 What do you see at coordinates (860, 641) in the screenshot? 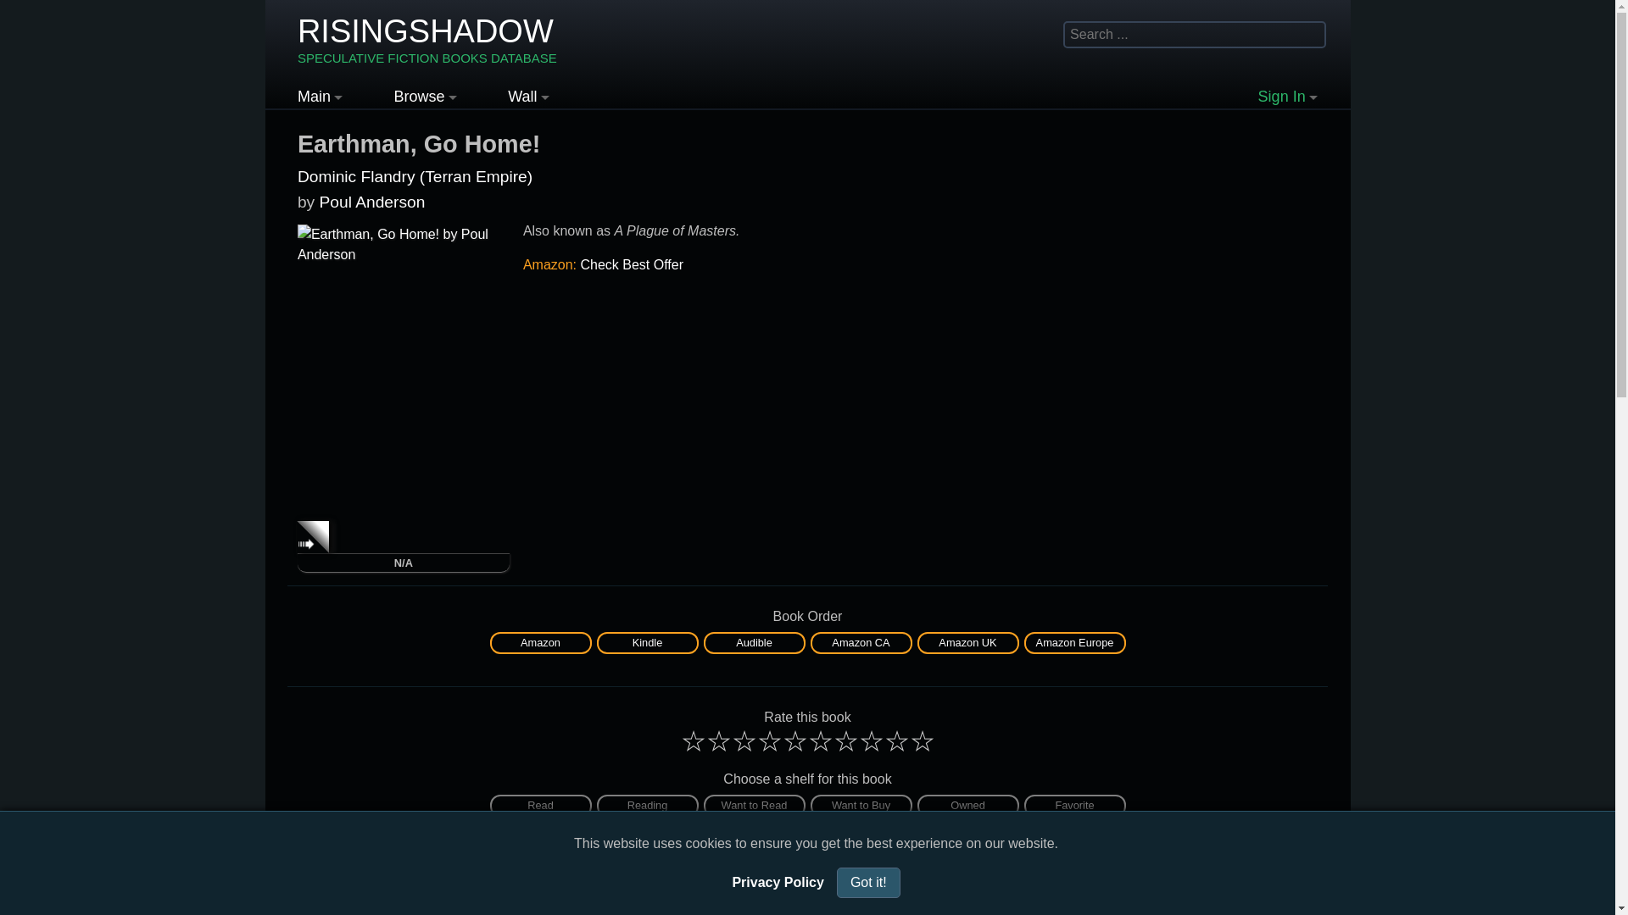
I see `Want to Buy` at bounding box center [860, 641].